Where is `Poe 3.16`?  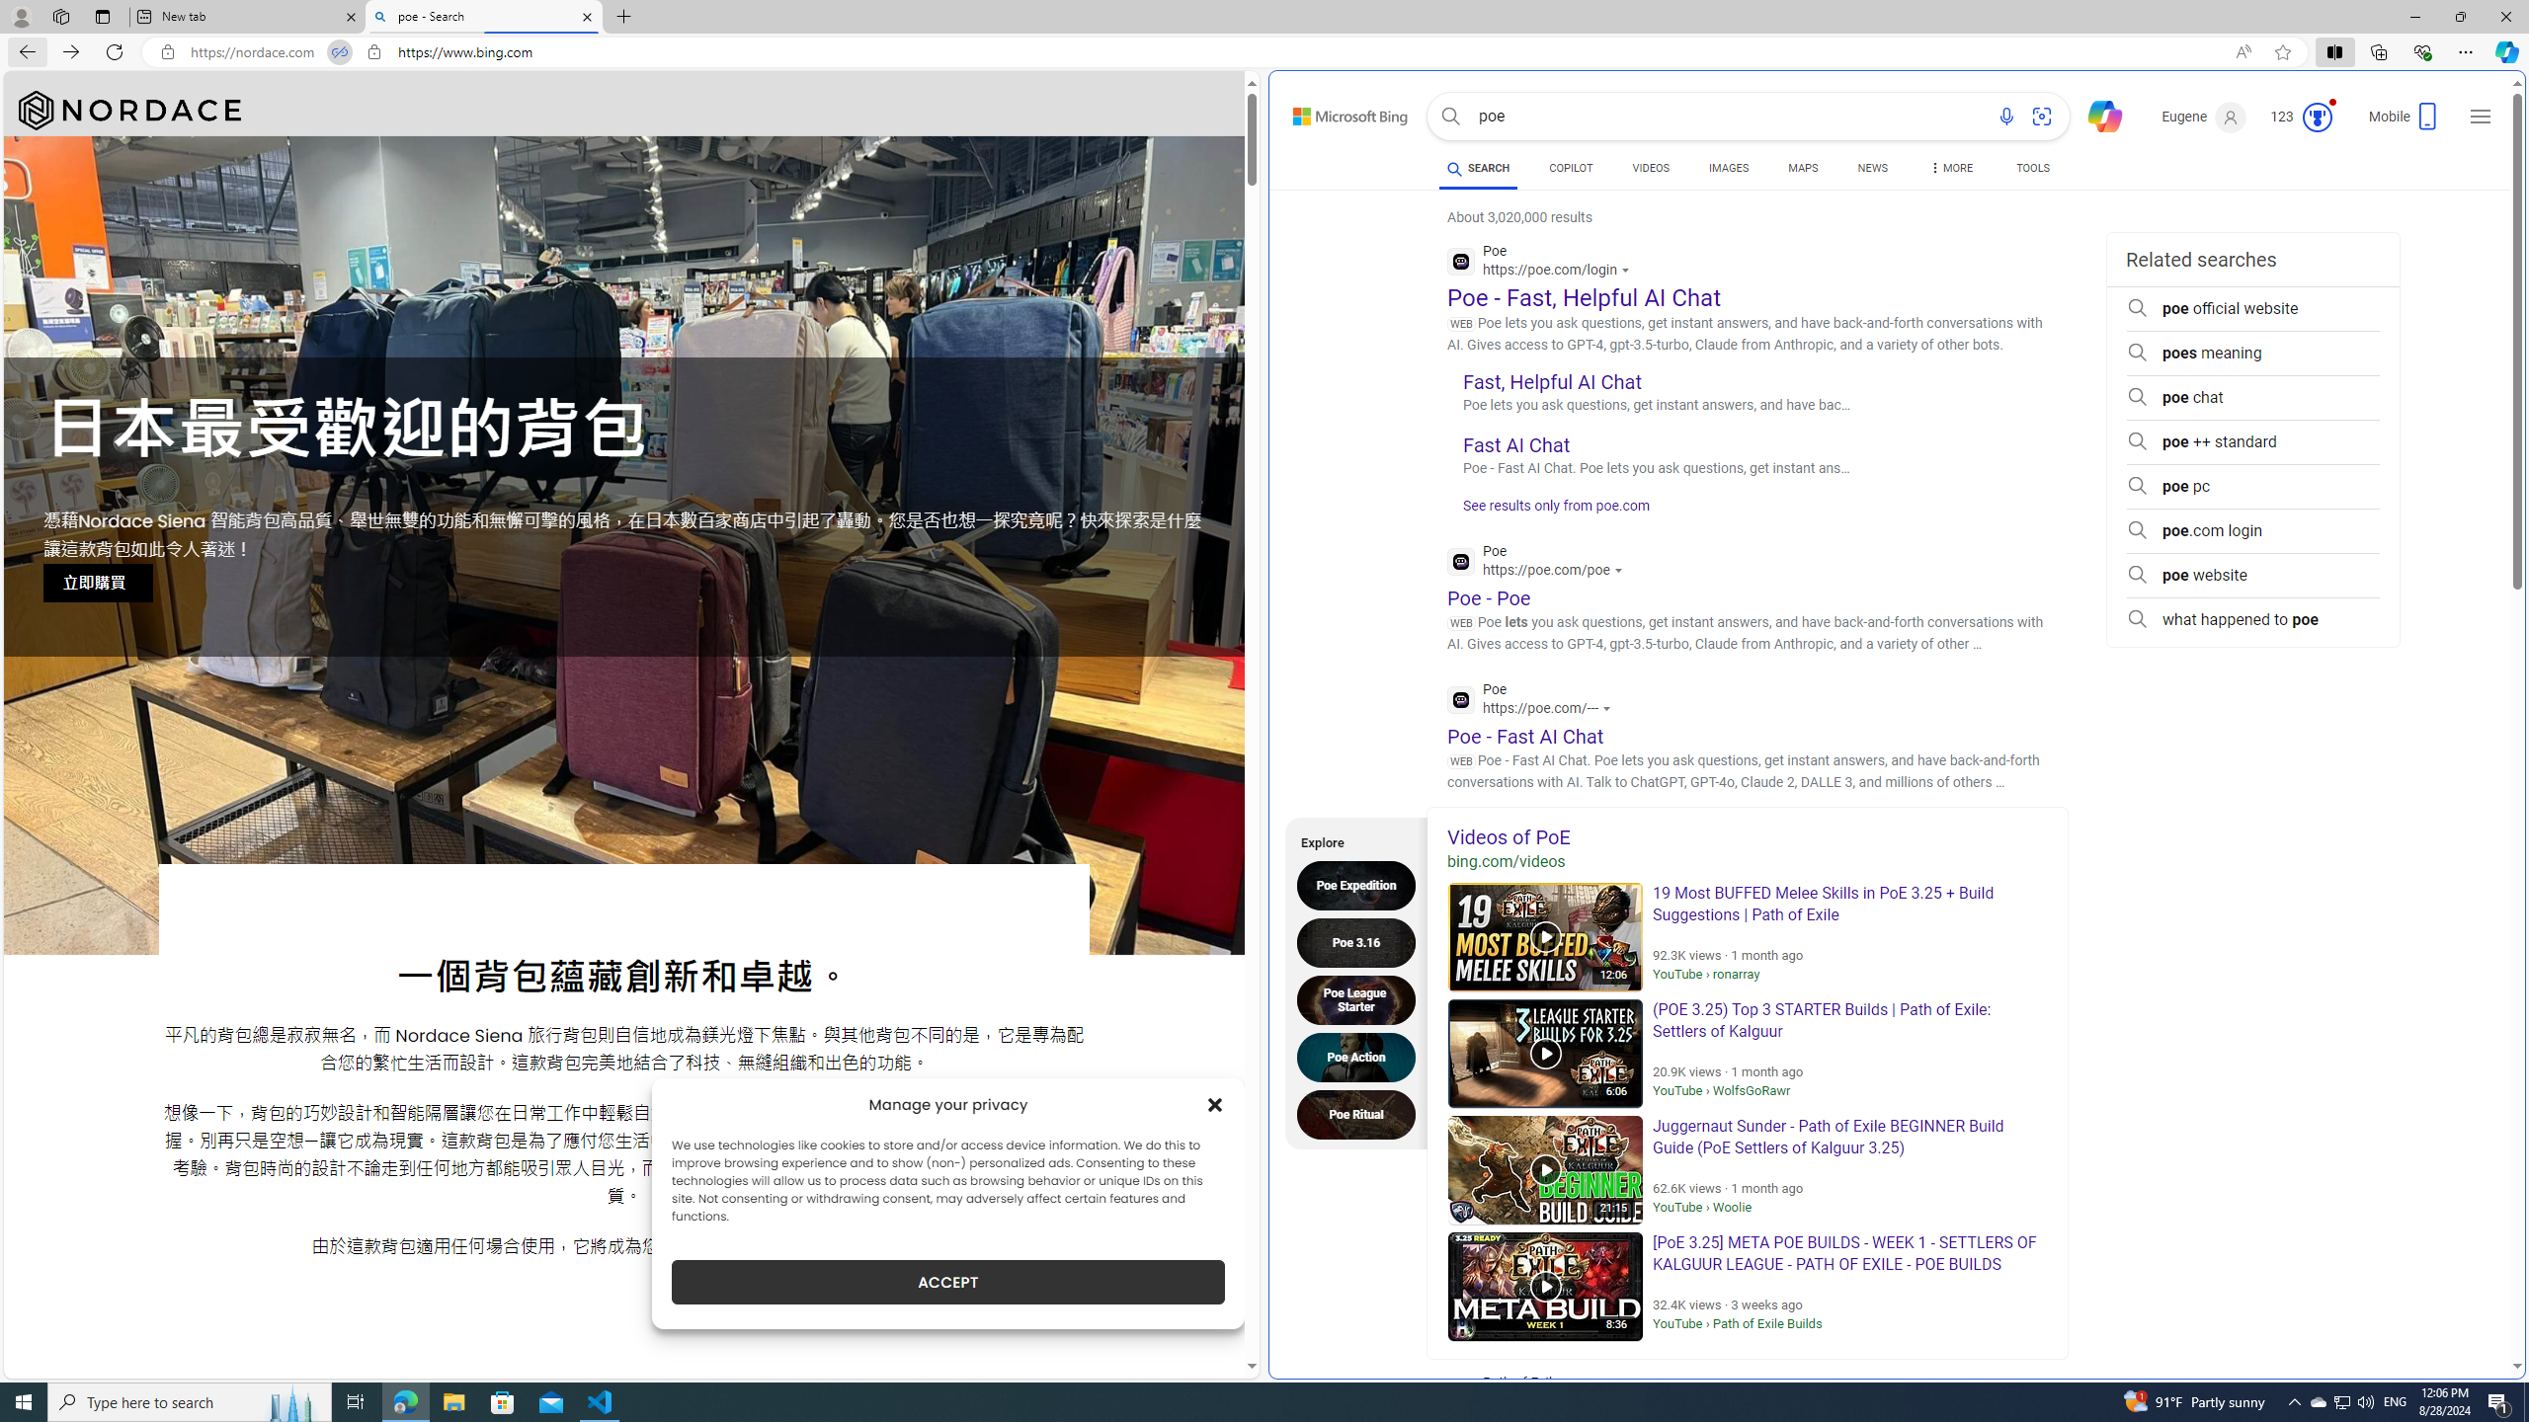
Poe 3.16 is located at coordinates (1361, 942).